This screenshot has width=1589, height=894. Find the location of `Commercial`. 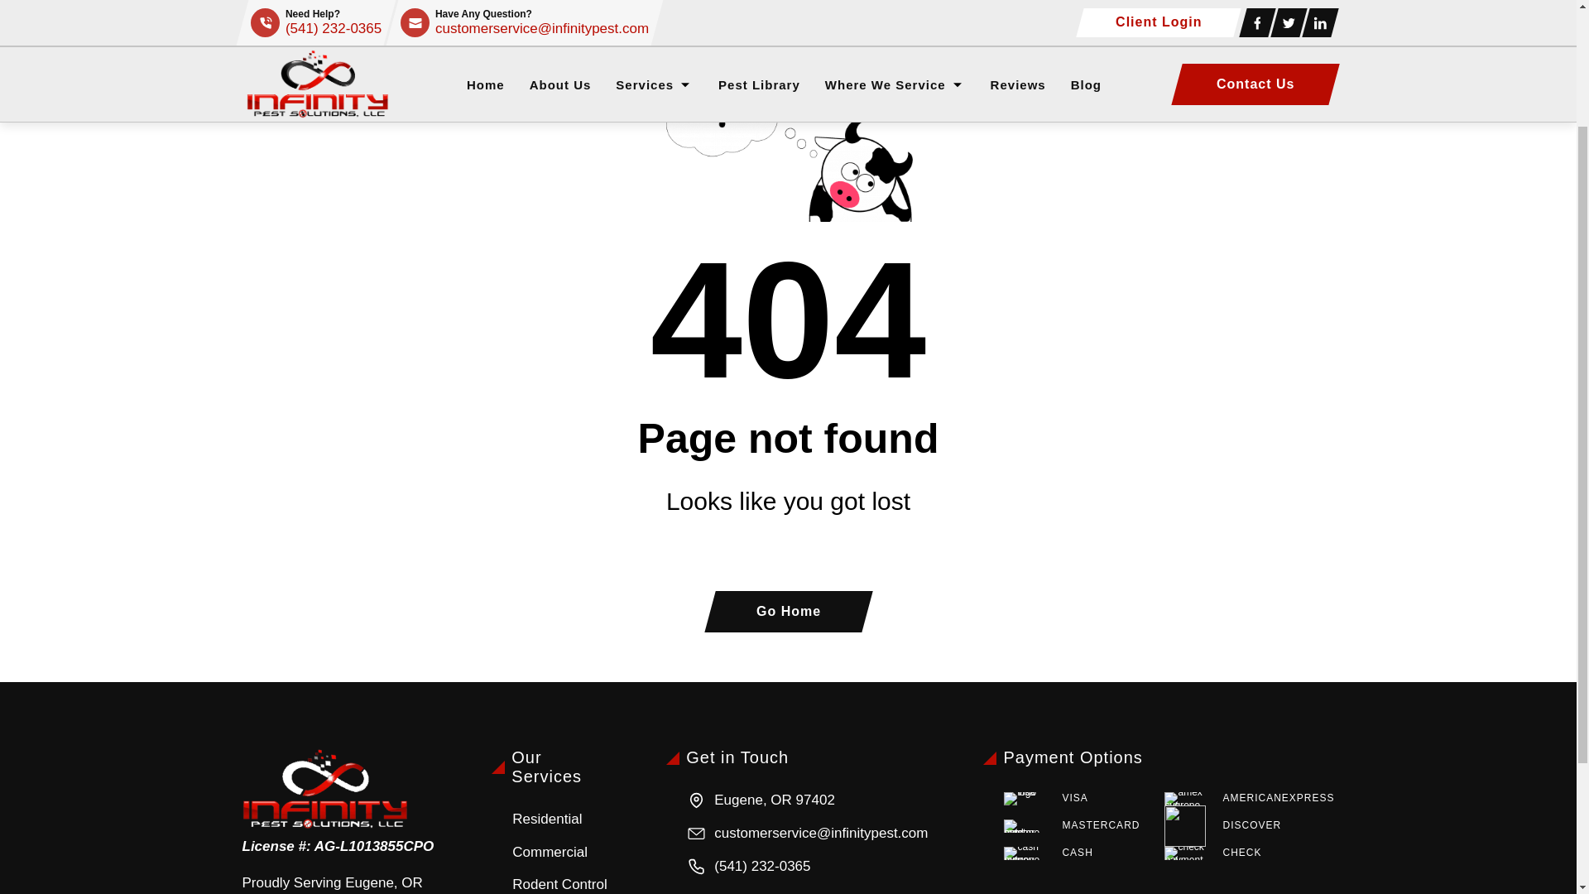

Commercial is located at coordinates (559, 853).